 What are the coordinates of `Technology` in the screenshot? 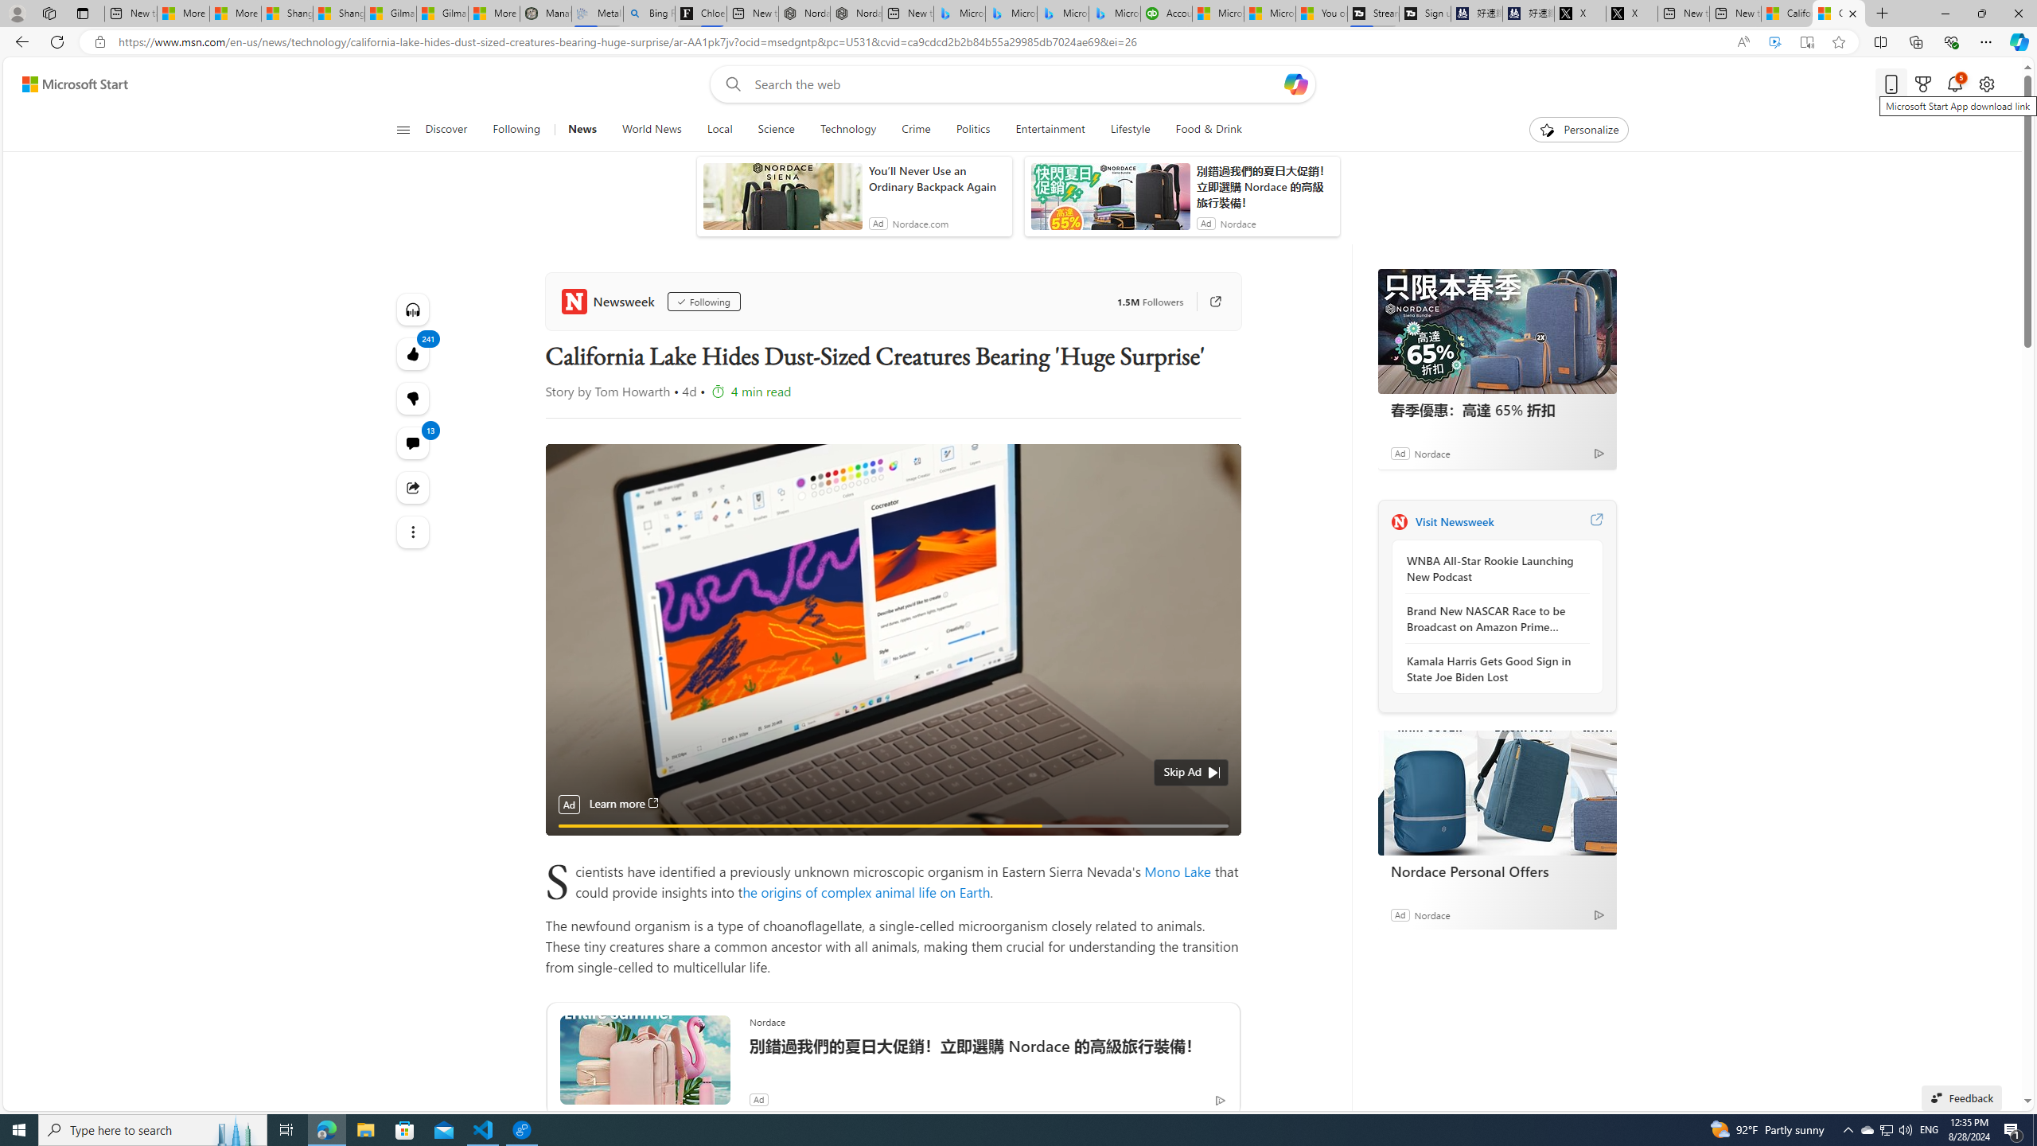 It's located at (848, 130).